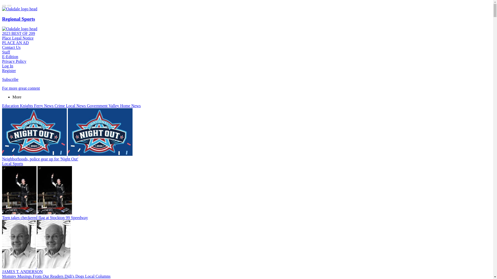 This screenshot has height=279, width=497. Describe the element at coordinates (11, 105) in the screenshot. I see `Education` at that location.